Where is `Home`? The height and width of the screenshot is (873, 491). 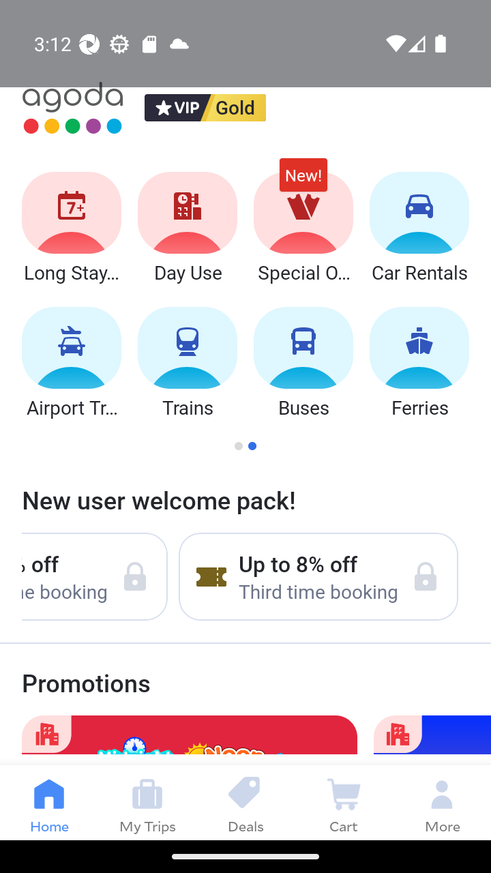 Home is located at coordinates (49, 802).